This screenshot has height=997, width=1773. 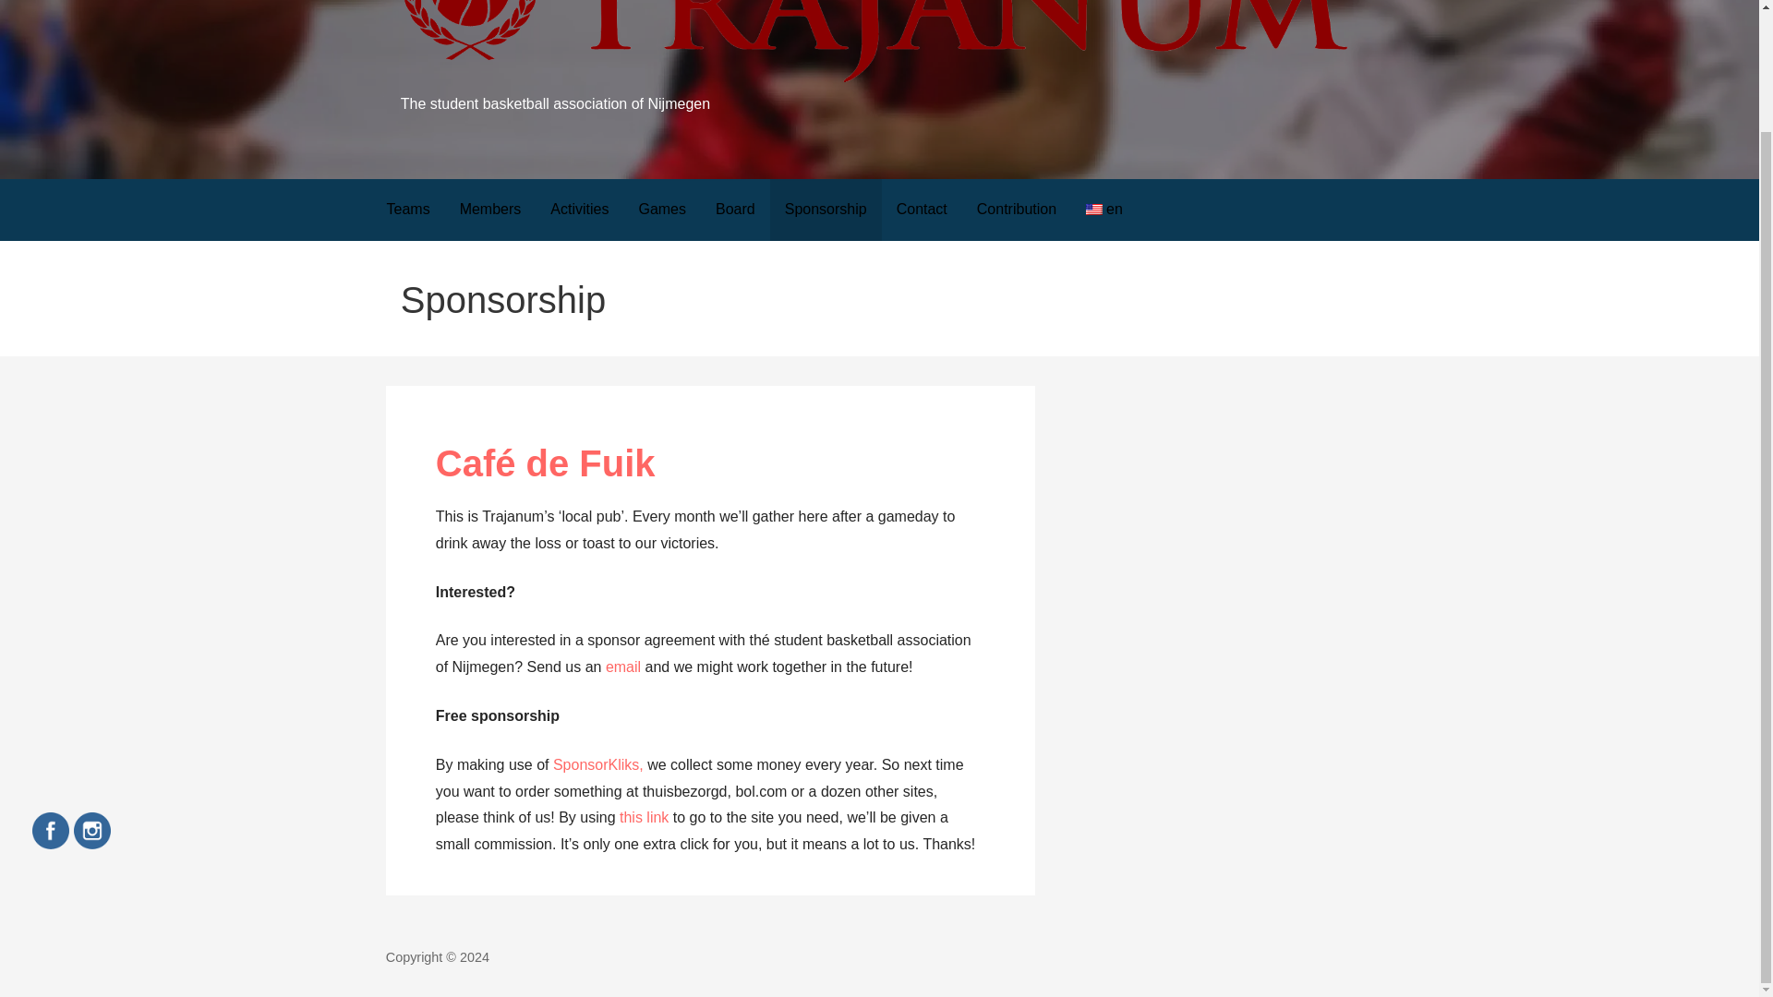 What do you see at coordinates (490, 210) in the screenshot?
I see `Members` at bounding box center [490, 210].